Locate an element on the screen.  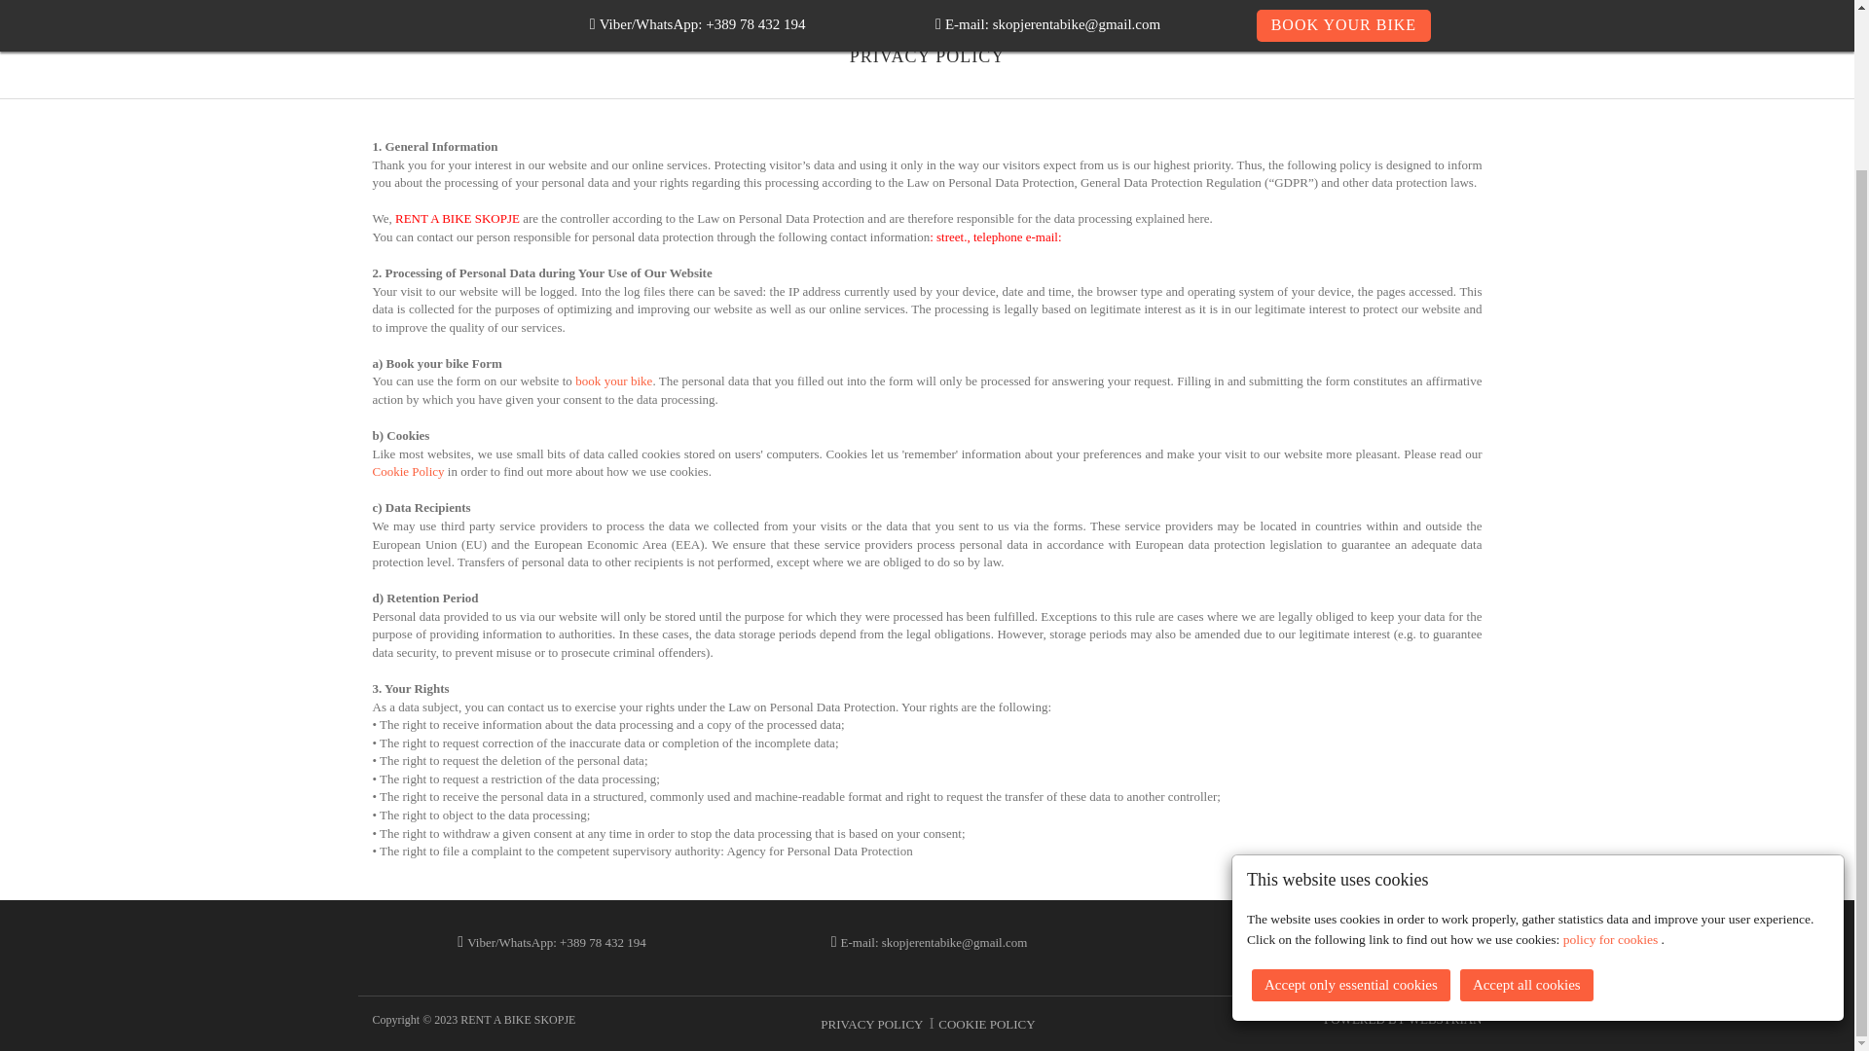
book your bike is located at coordinates (613, 381).